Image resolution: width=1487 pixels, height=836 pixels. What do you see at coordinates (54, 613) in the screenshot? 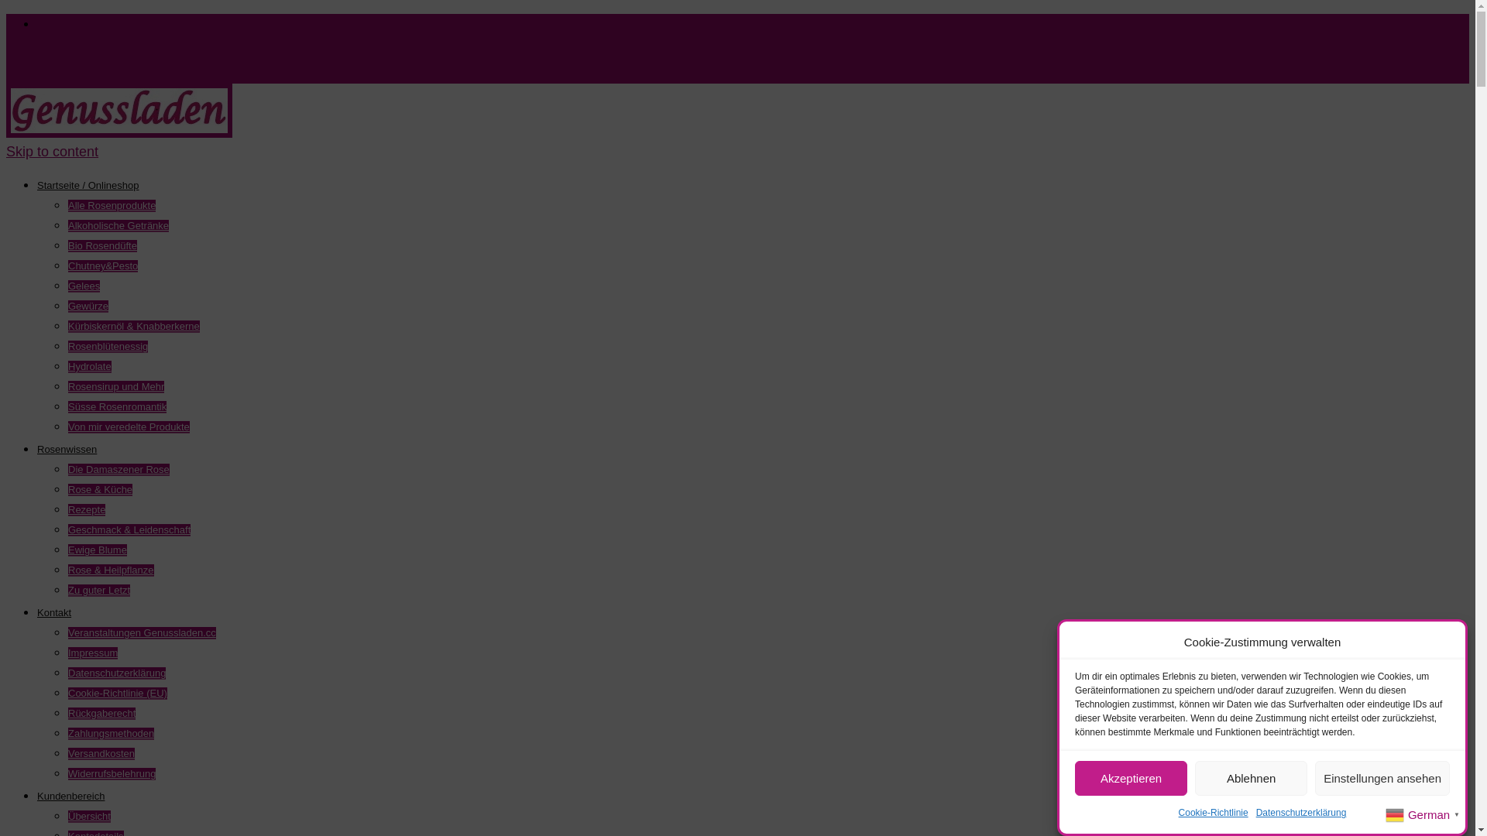
I see `Kontakt` at bounding box center [54, 613].